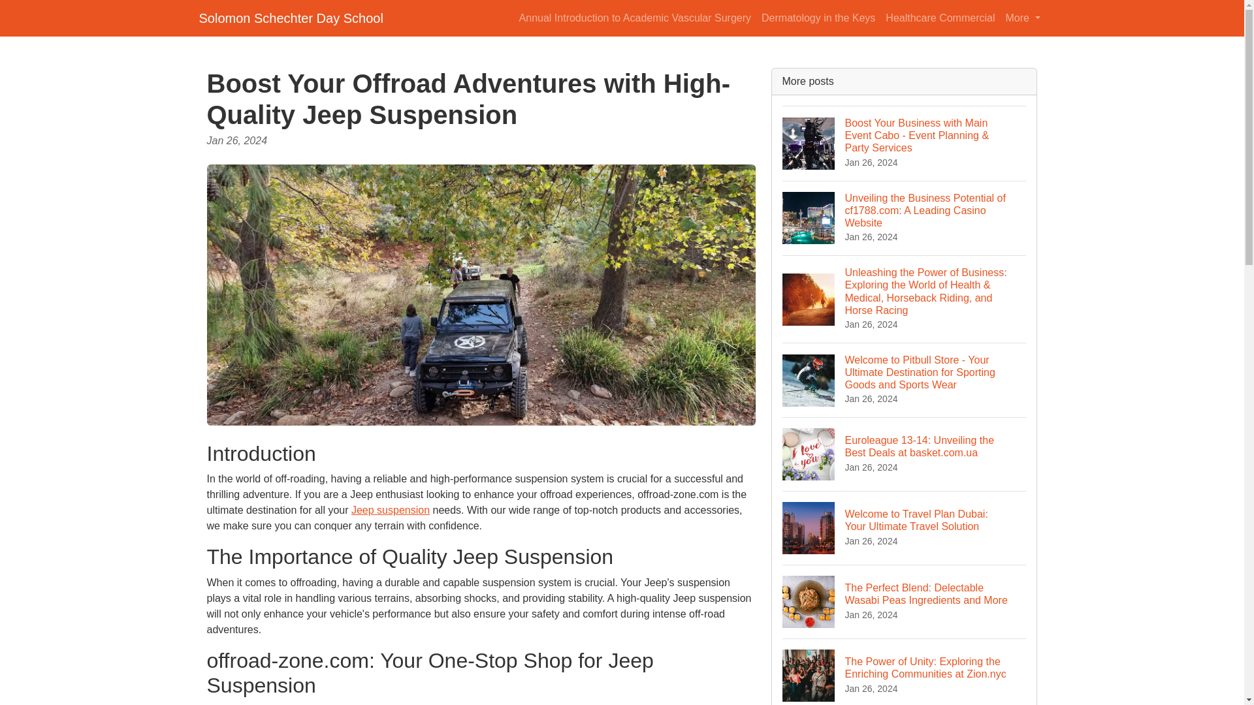 Image resolution: width=1254 pixels, height=705 pixels. What do you see at coordinates (818, 18) in the screenshot?
I see `Dermatology in the Keys` at bounding box center [818, 18].